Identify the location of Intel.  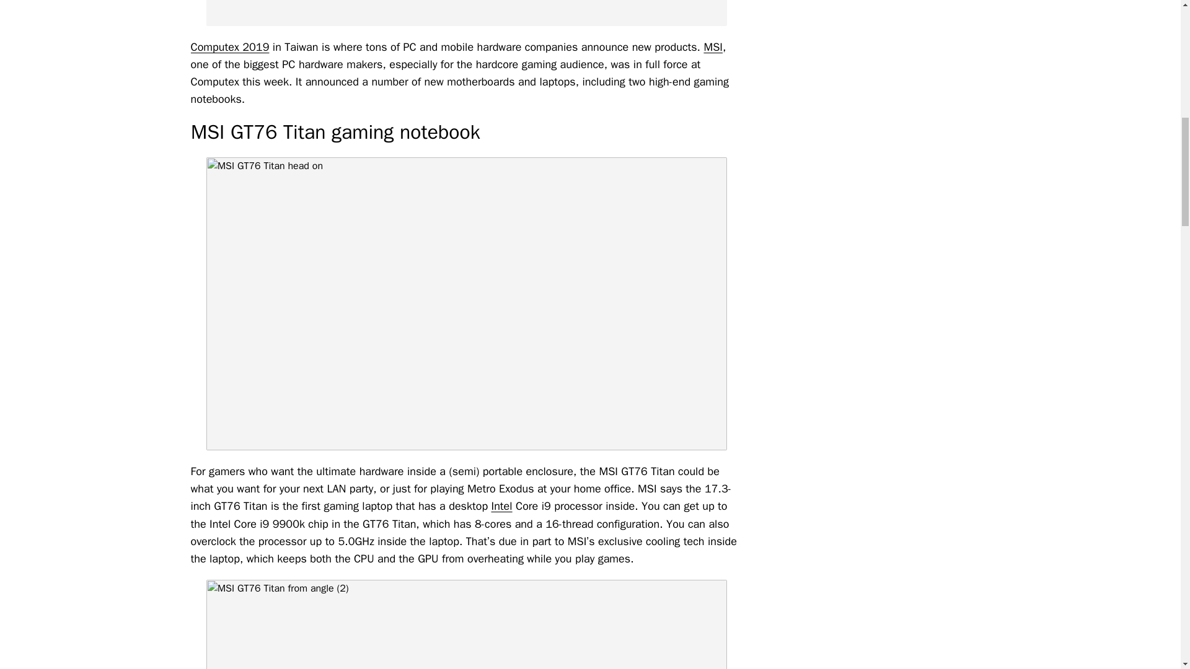
(501, 505).